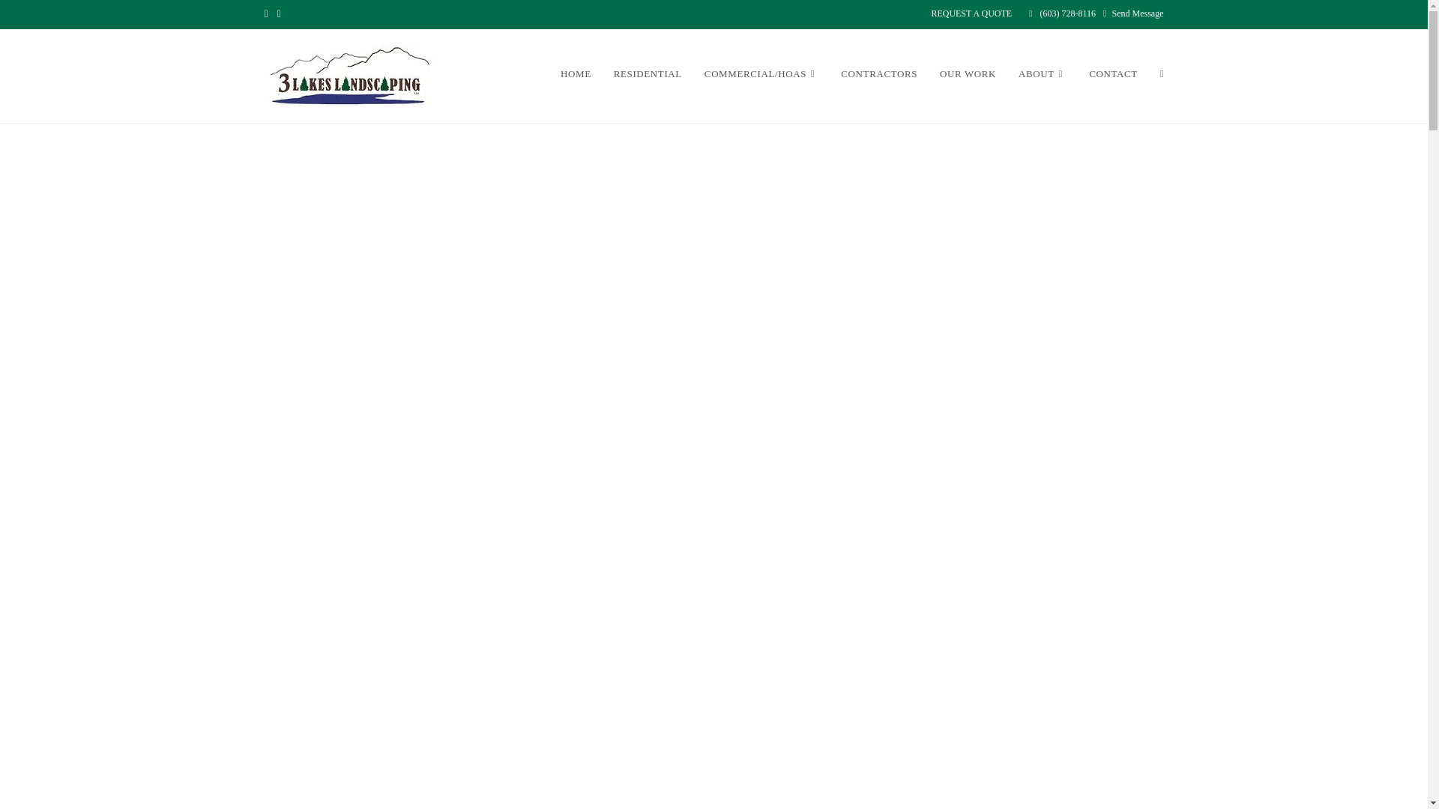 The height and width of the screenshot is (809, 1439). What do you see at coordinates (879, 73) in the screenshot?
I see `CONTRACTORS` at bounding box center [879, 73].